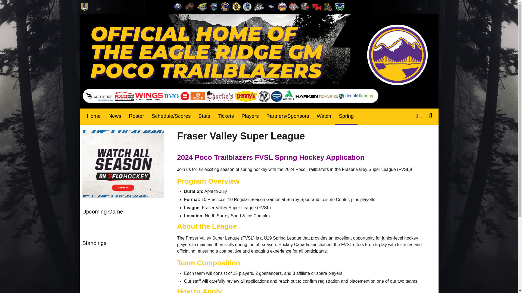 This screenshot has height=293, width=522. Describe the element at coordinates (282, 7) in the screenshot. I see `Port Coquitlam Trailblazers` at that location.